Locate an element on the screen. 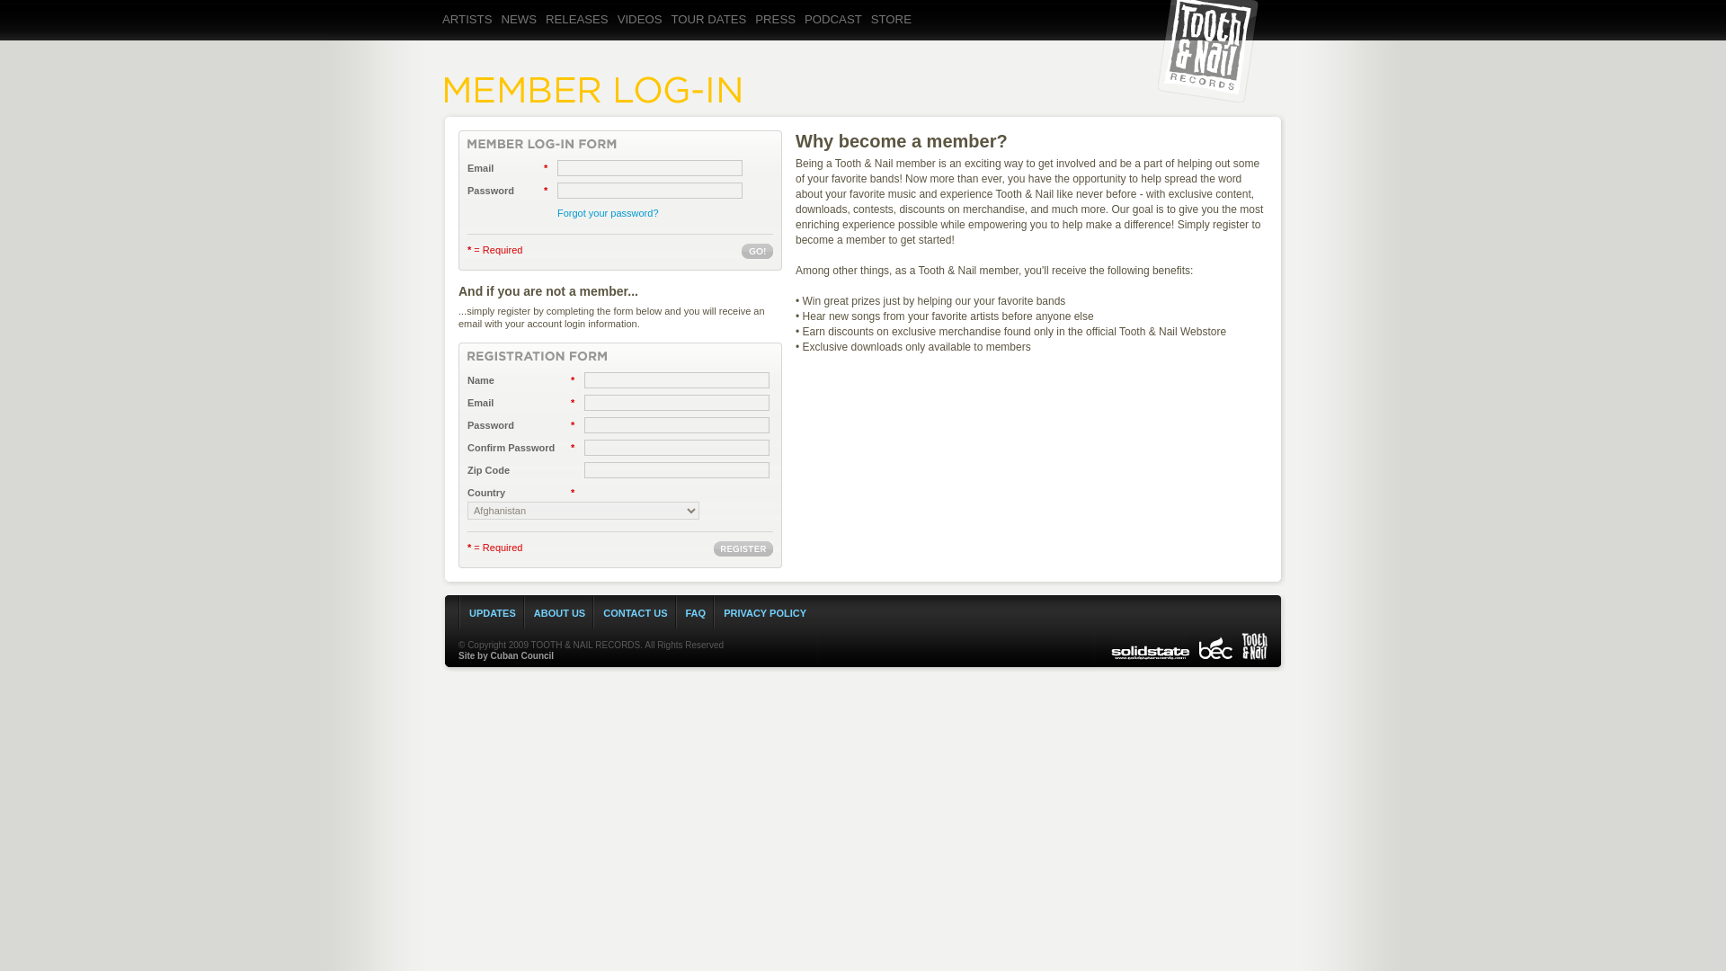 The height and width of the screenshot is (971, 1726). RELEASES is located at coordinates (579, 34).